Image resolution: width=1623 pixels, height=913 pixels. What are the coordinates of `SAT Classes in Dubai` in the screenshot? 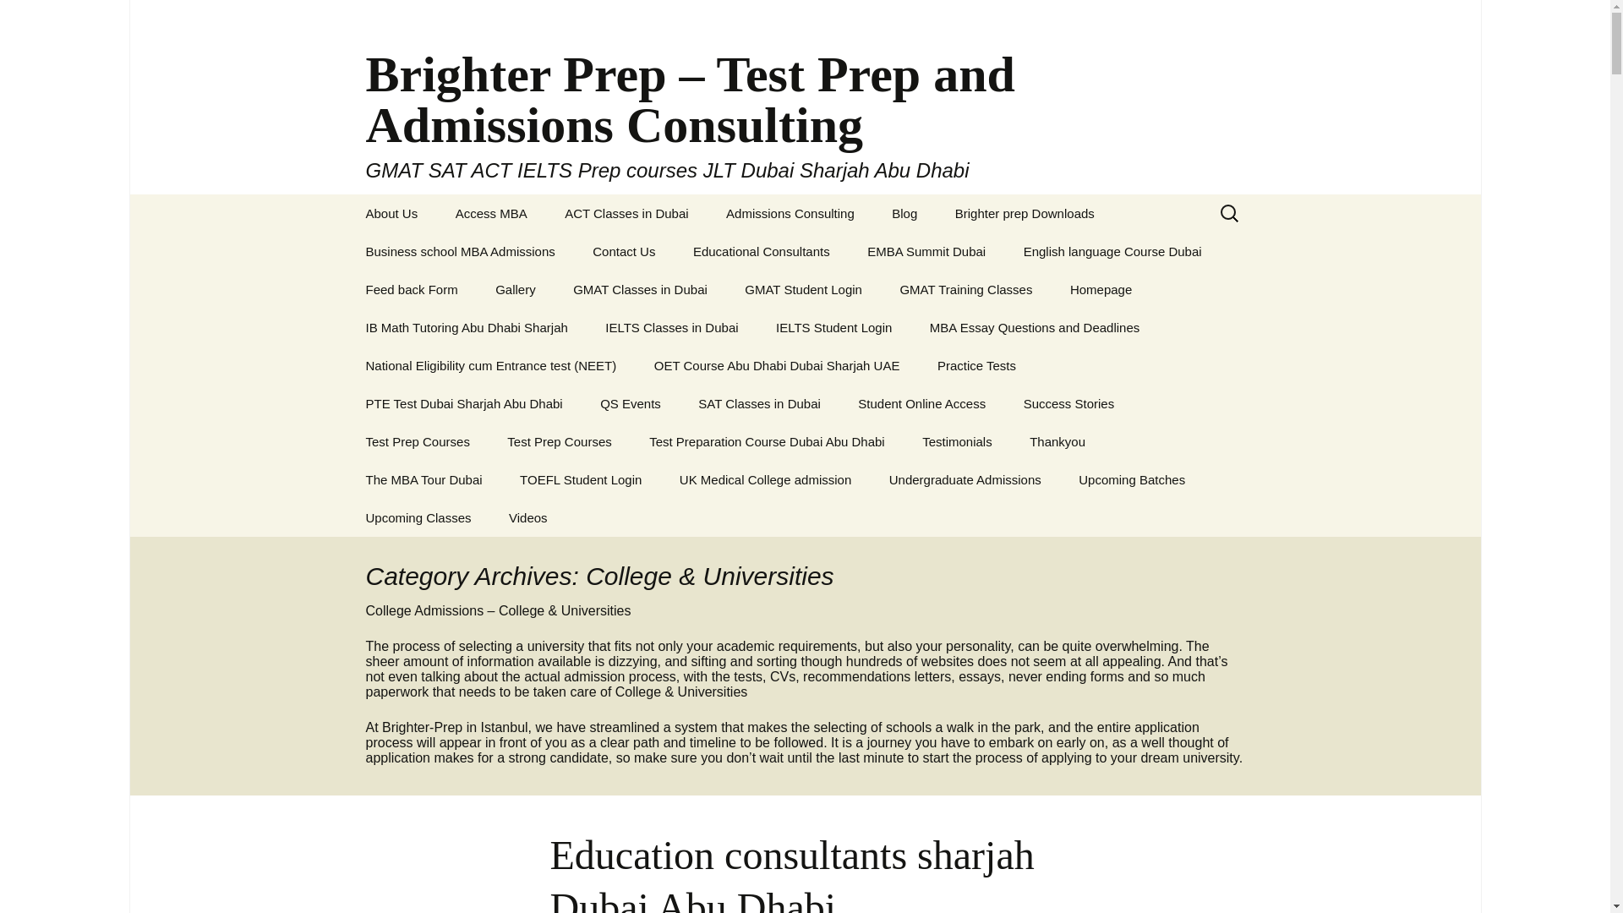 It's located at (759, 403).